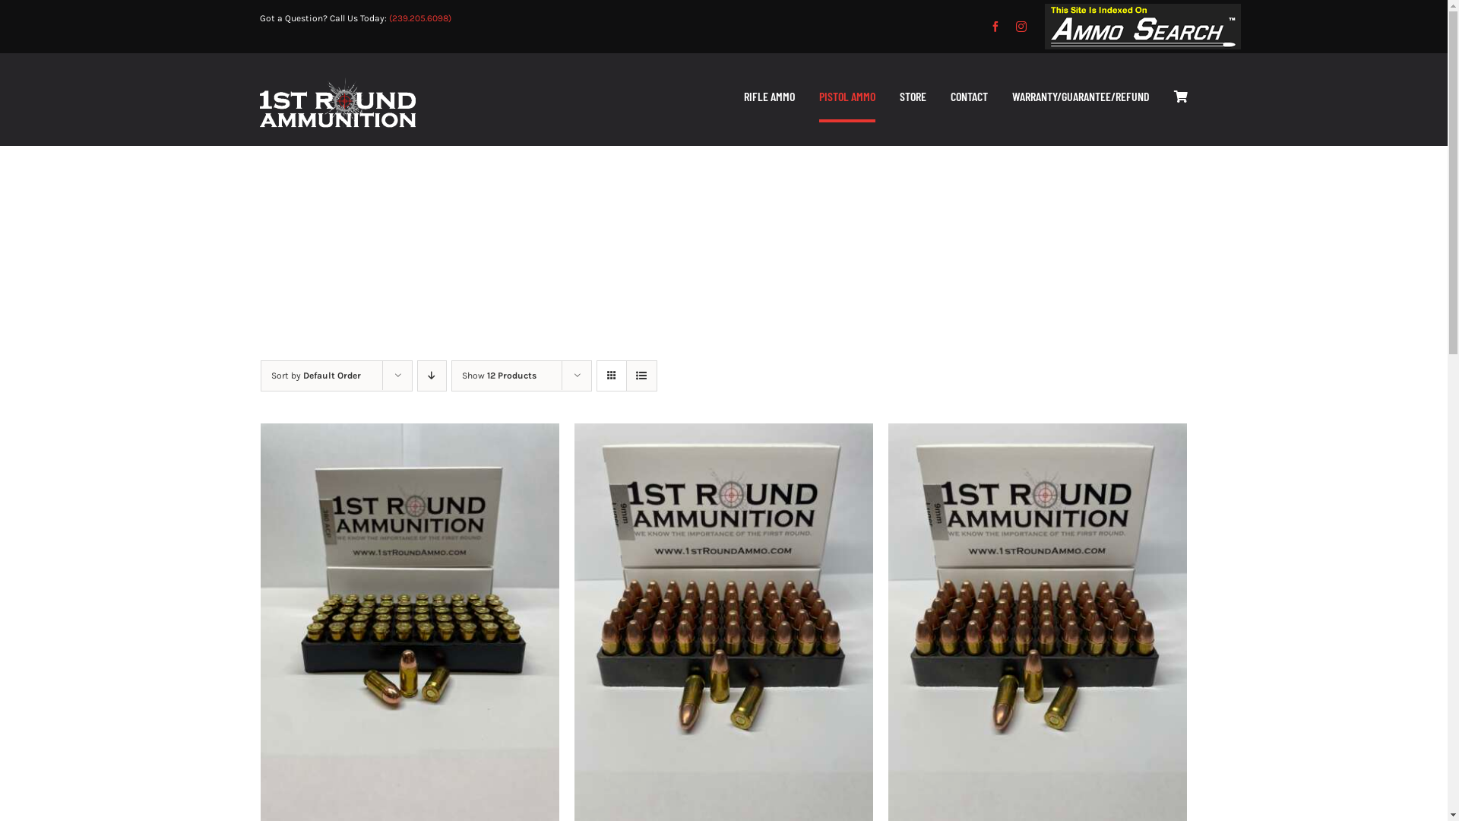 Image resolution: width=1459 pixels, height=821 pixels. I want to click on Sort by Default Order, so click(315, 376).